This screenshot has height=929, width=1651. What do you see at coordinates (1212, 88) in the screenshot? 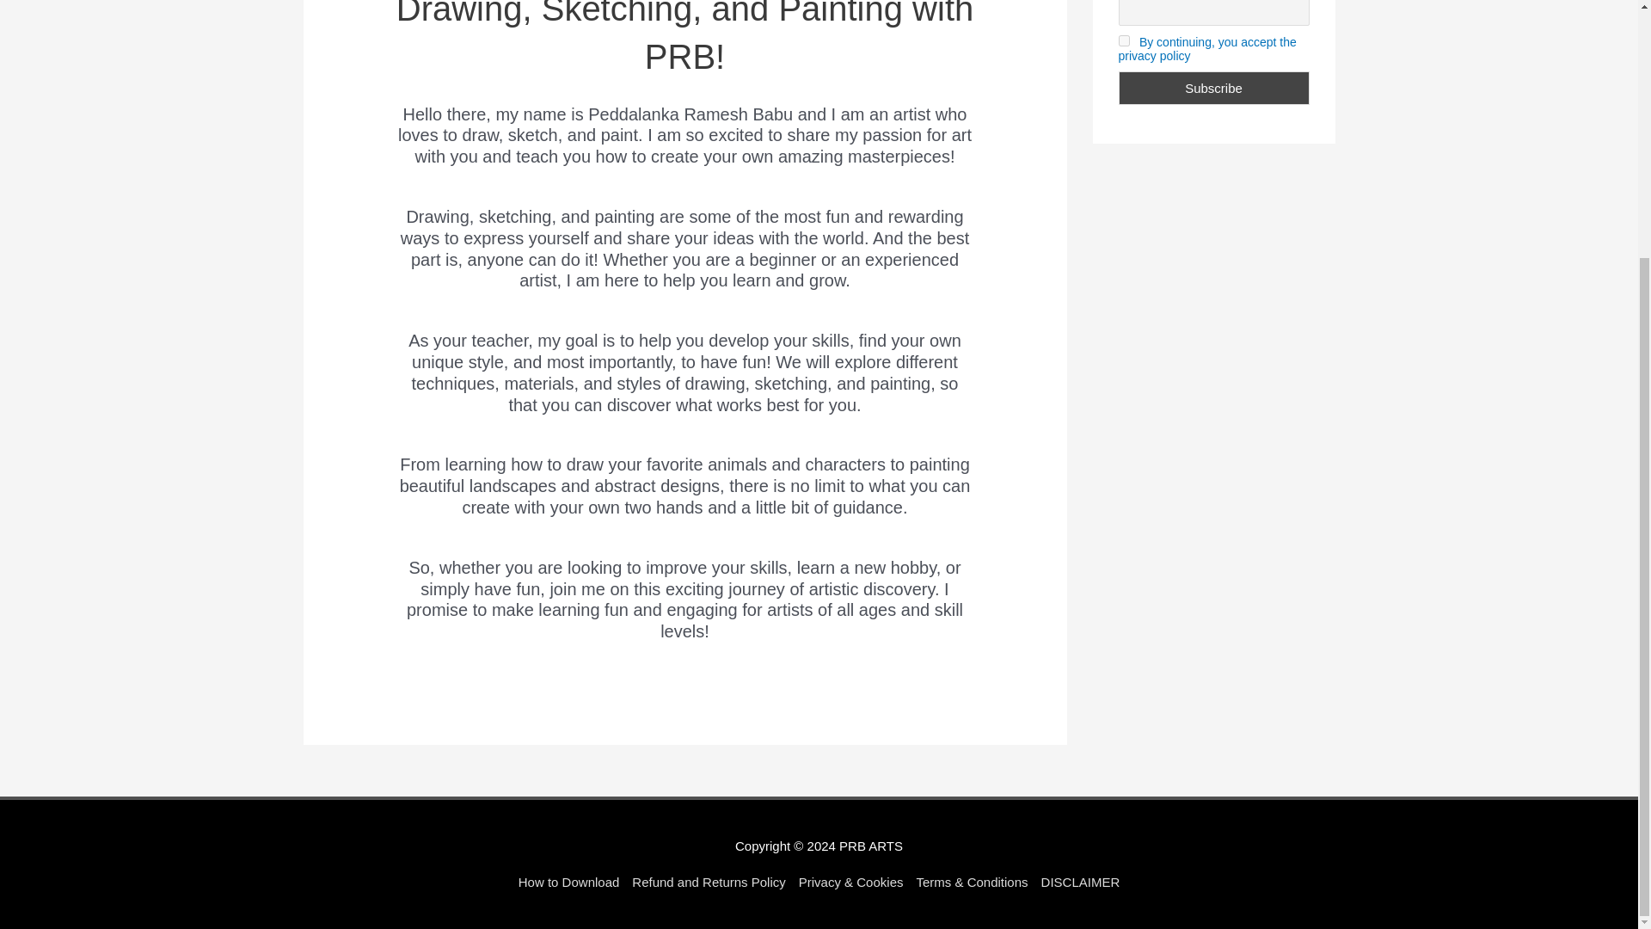
I see `Subscribe` at bounding box center [1212, 88].